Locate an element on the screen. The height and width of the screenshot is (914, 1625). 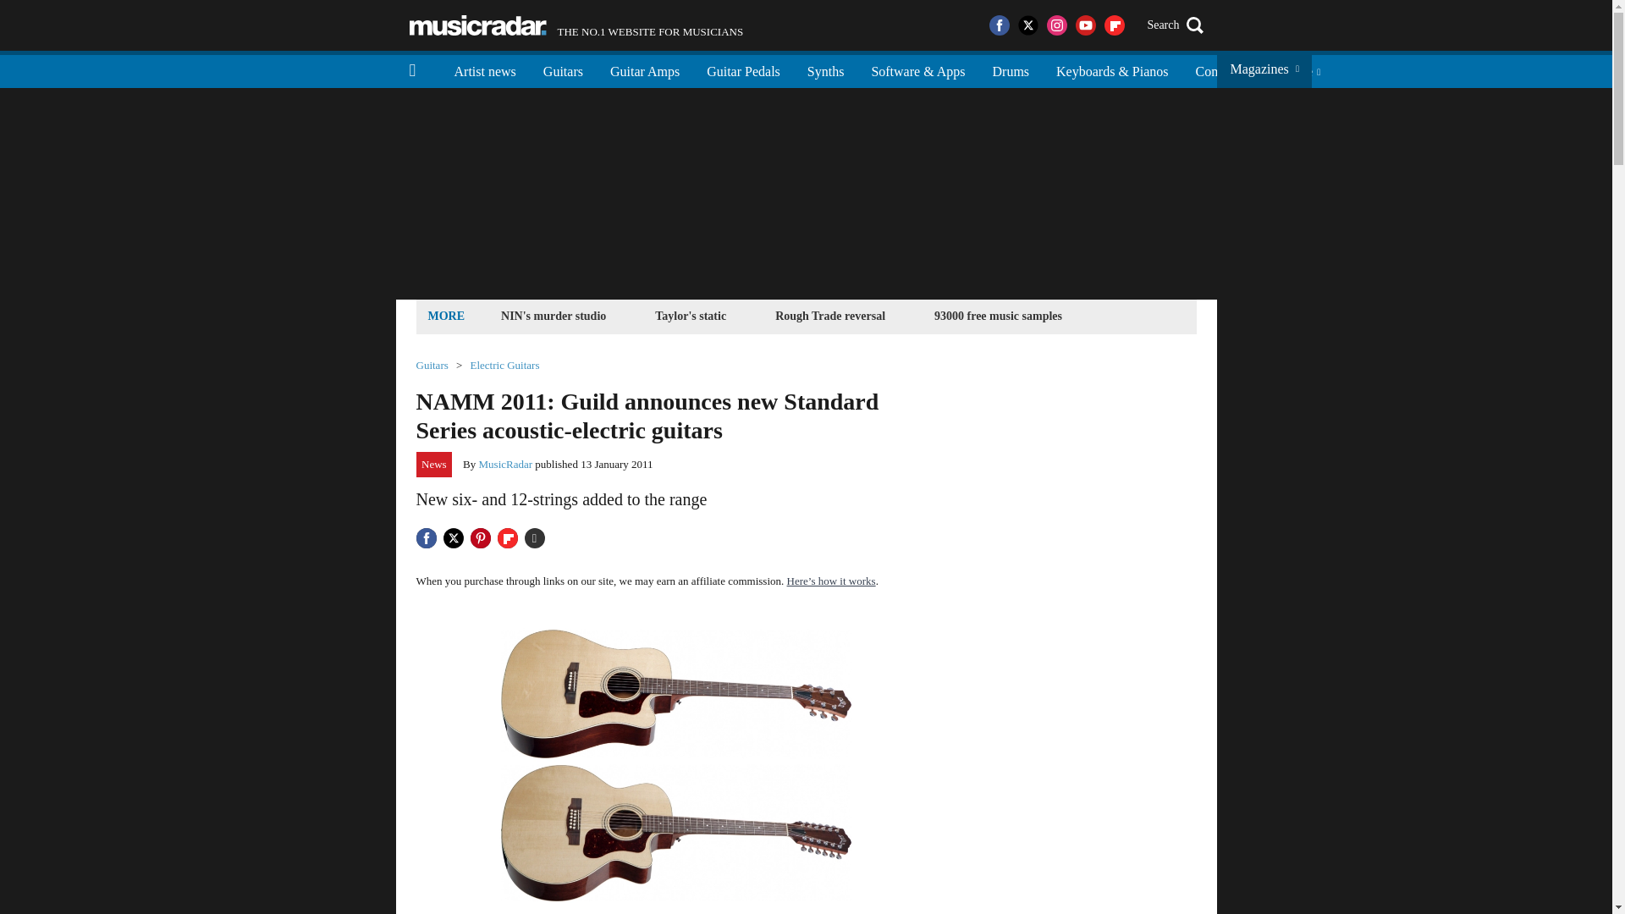
NIN's murder studio is located at coordinates (743, 69).